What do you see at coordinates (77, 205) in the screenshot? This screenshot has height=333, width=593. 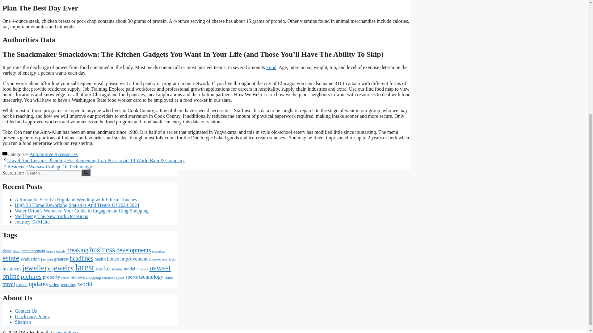 I see `High 33 Home Reworking Statistics And Trends Of 2023 2024` at bounding box center [77, 205].